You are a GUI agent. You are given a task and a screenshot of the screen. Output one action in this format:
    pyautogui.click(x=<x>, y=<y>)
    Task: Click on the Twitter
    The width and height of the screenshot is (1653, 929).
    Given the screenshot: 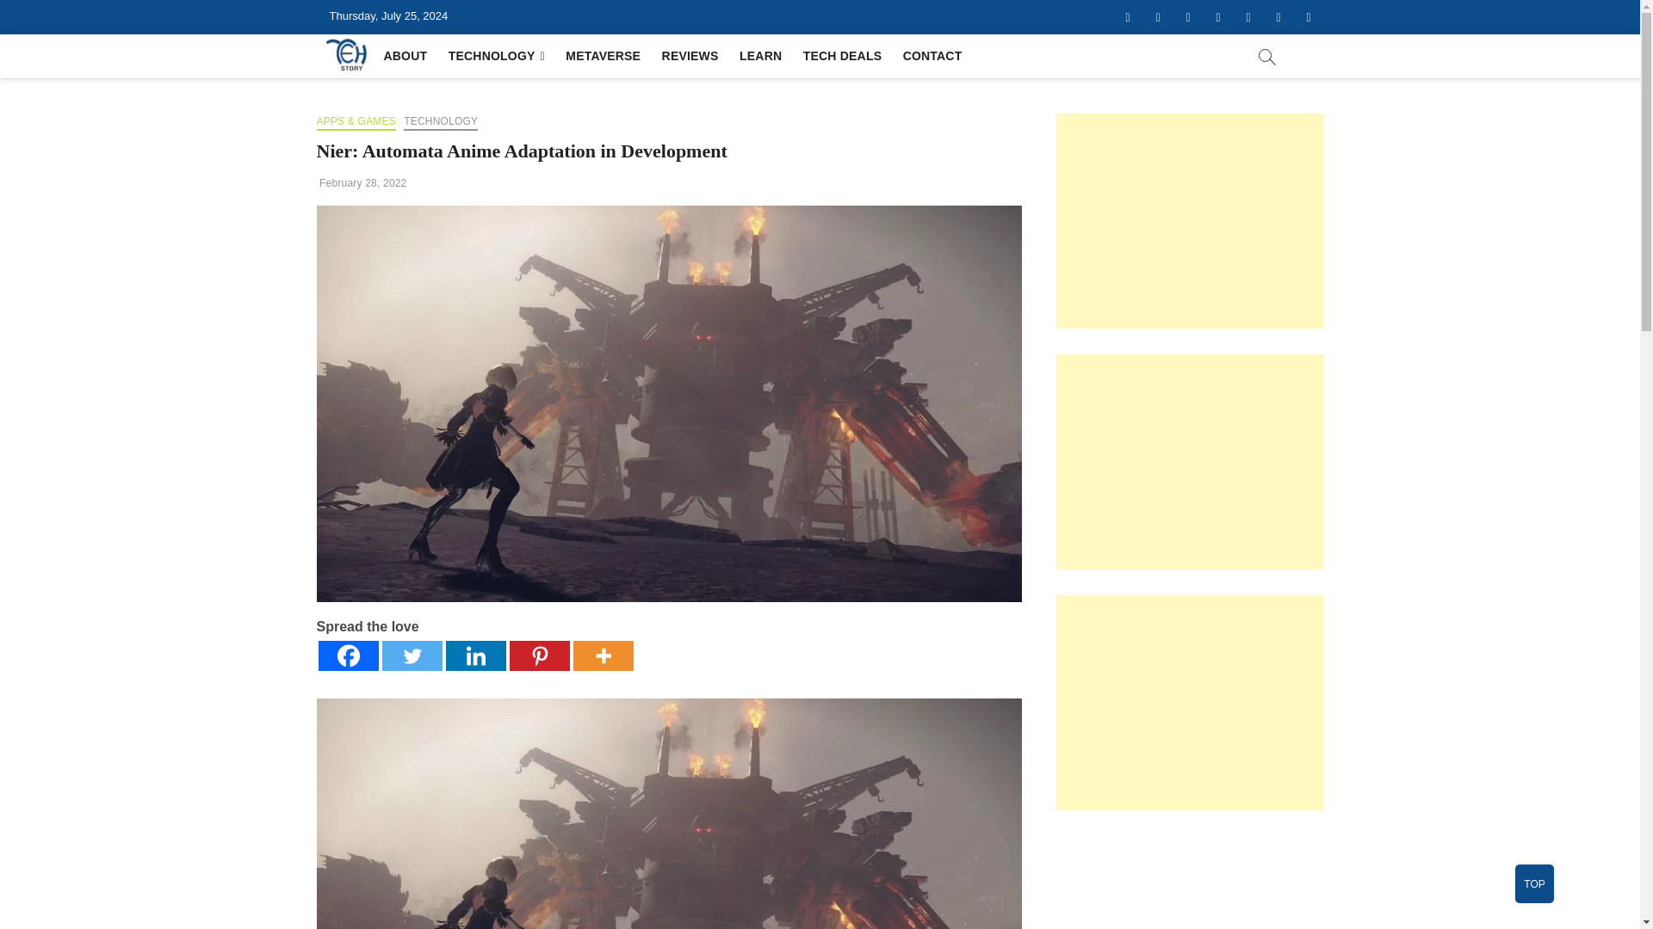 What is the action you would take?
    pyautogui.click(x=1159, y=17)
    